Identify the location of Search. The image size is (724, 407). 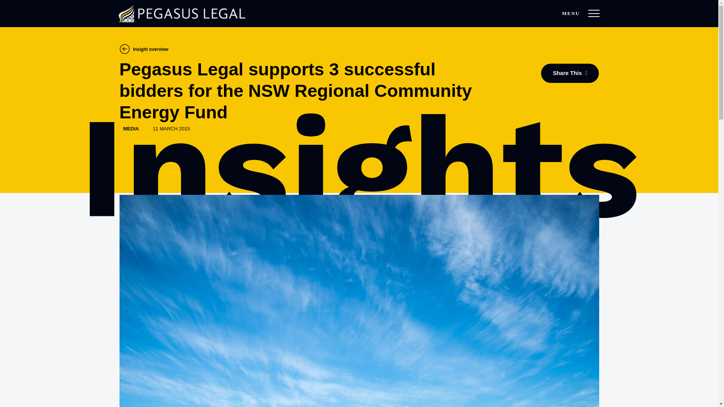
(566, 17).